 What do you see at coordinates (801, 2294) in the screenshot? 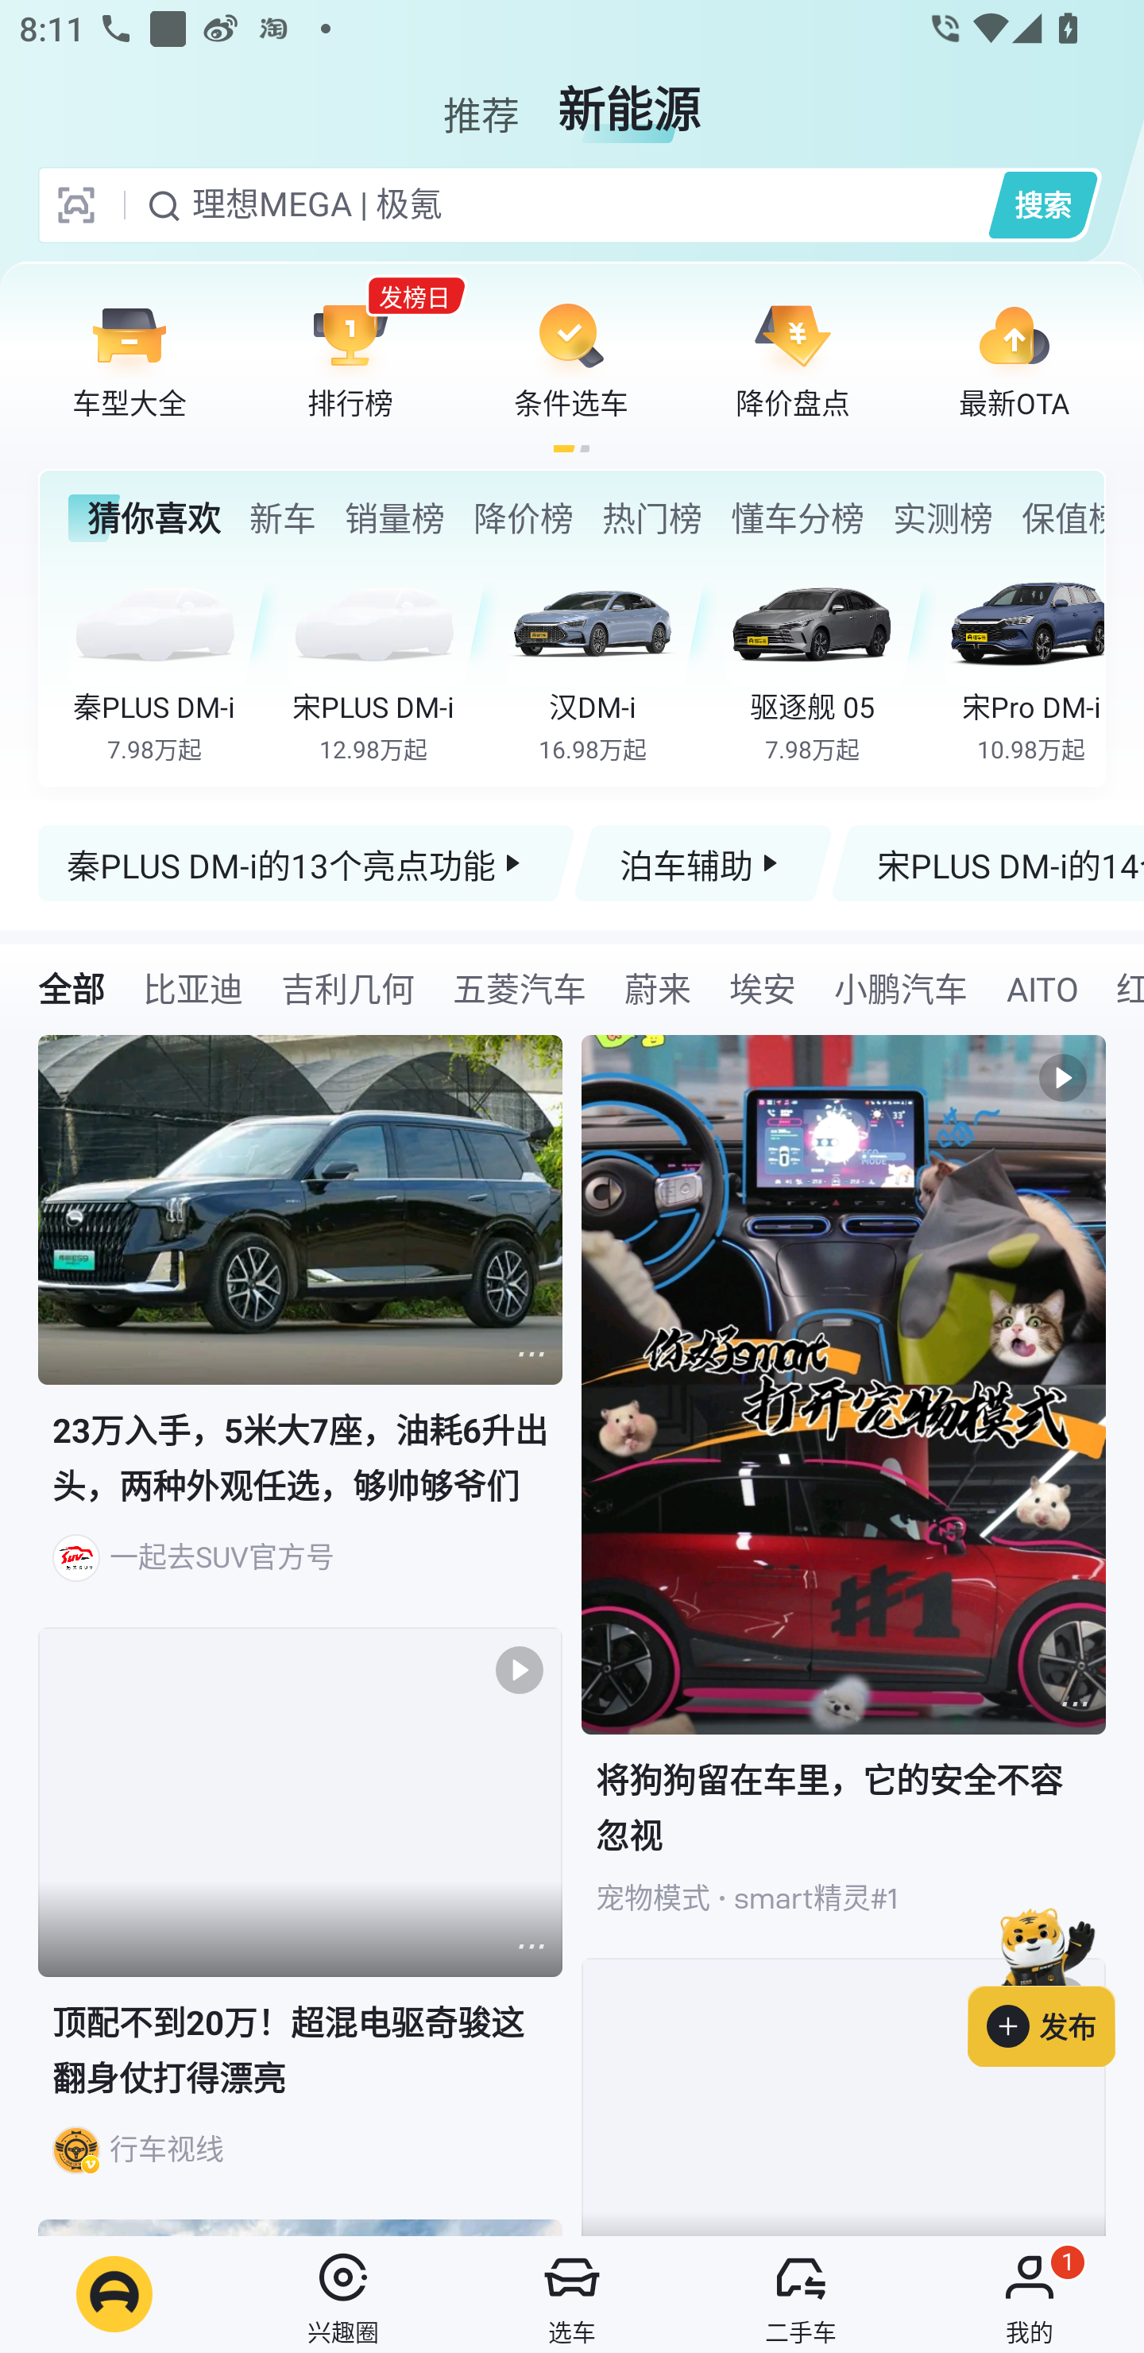
I see ` 二手车` at bounding box center [801, 2294].